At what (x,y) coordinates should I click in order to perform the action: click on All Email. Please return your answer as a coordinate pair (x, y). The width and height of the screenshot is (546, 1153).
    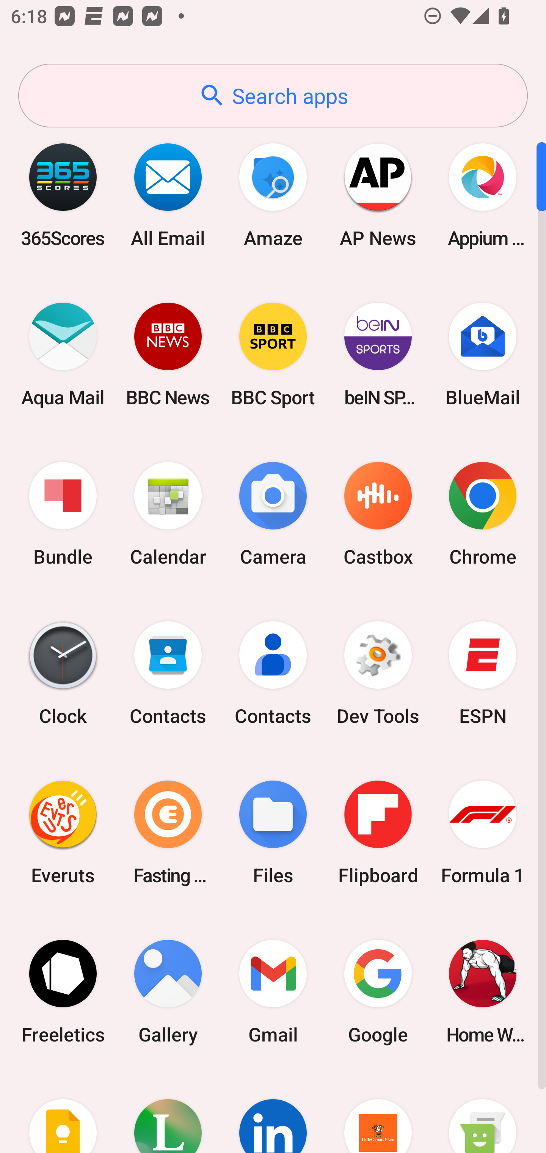
    Looking at the image, I should click on (168, 195).